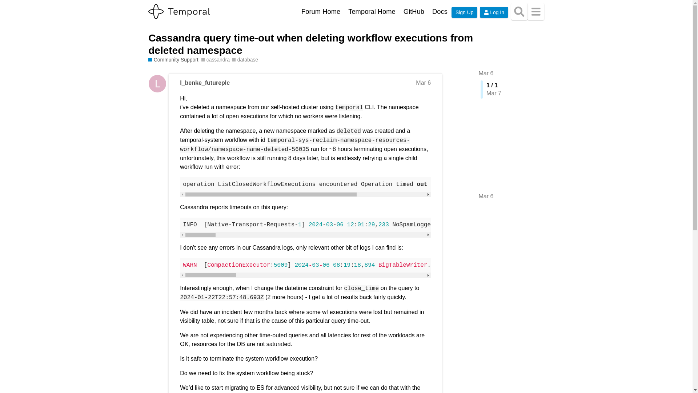 This screenshot has width=698, height=393. Describe the element at coordinates (486, 196) in the screenshot. I see `Jump to the last post` at that location.